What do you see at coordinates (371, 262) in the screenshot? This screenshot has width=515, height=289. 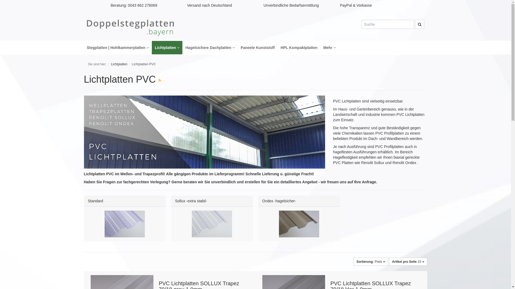 I see `Sortierung: Preis` at bounding box center [371, 262].